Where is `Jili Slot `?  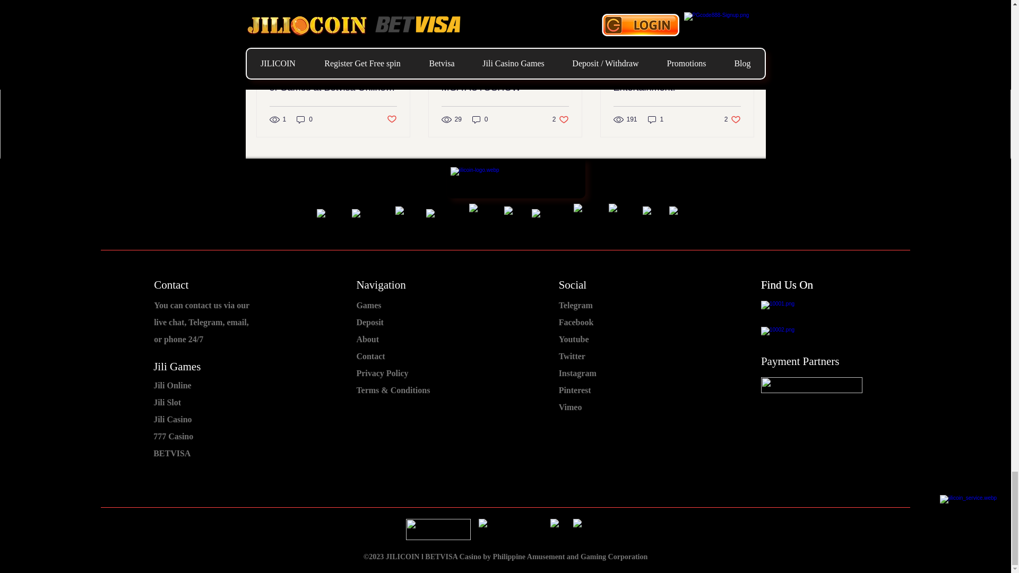 Jili Slot  is located at coordinates (480, 120).